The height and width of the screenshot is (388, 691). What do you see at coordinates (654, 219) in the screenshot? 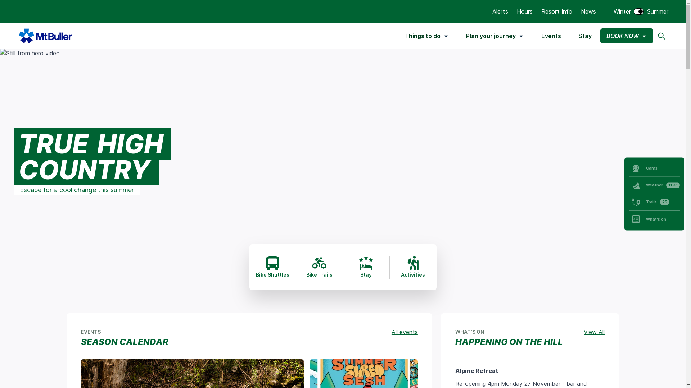
I see `What's on` at bounding box center [654, 219].